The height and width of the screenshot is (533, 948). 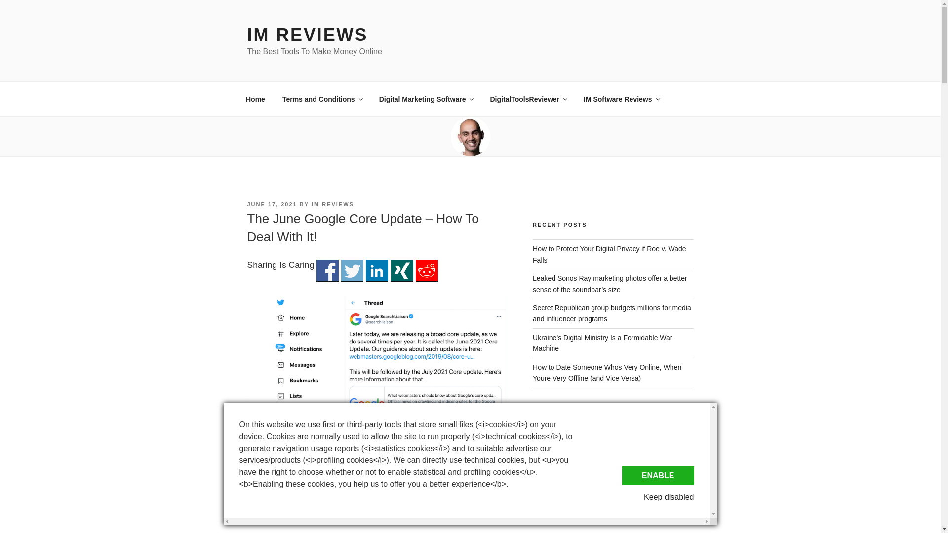 I want to click on DigitalToolsReviewer, so click(x=528, y=99).